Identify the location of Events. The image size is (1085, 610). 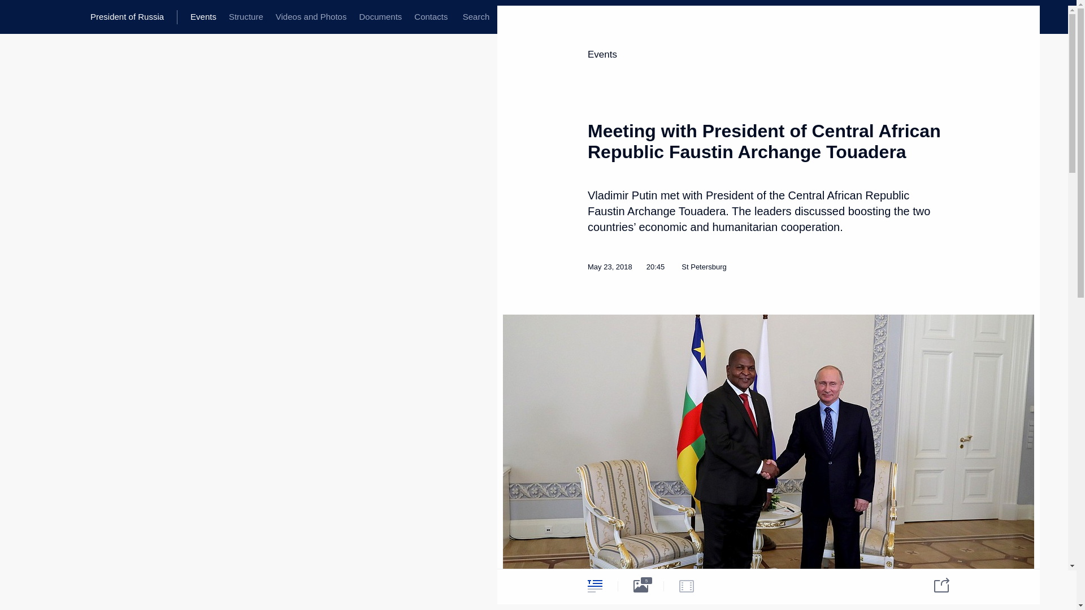
(602, 54).